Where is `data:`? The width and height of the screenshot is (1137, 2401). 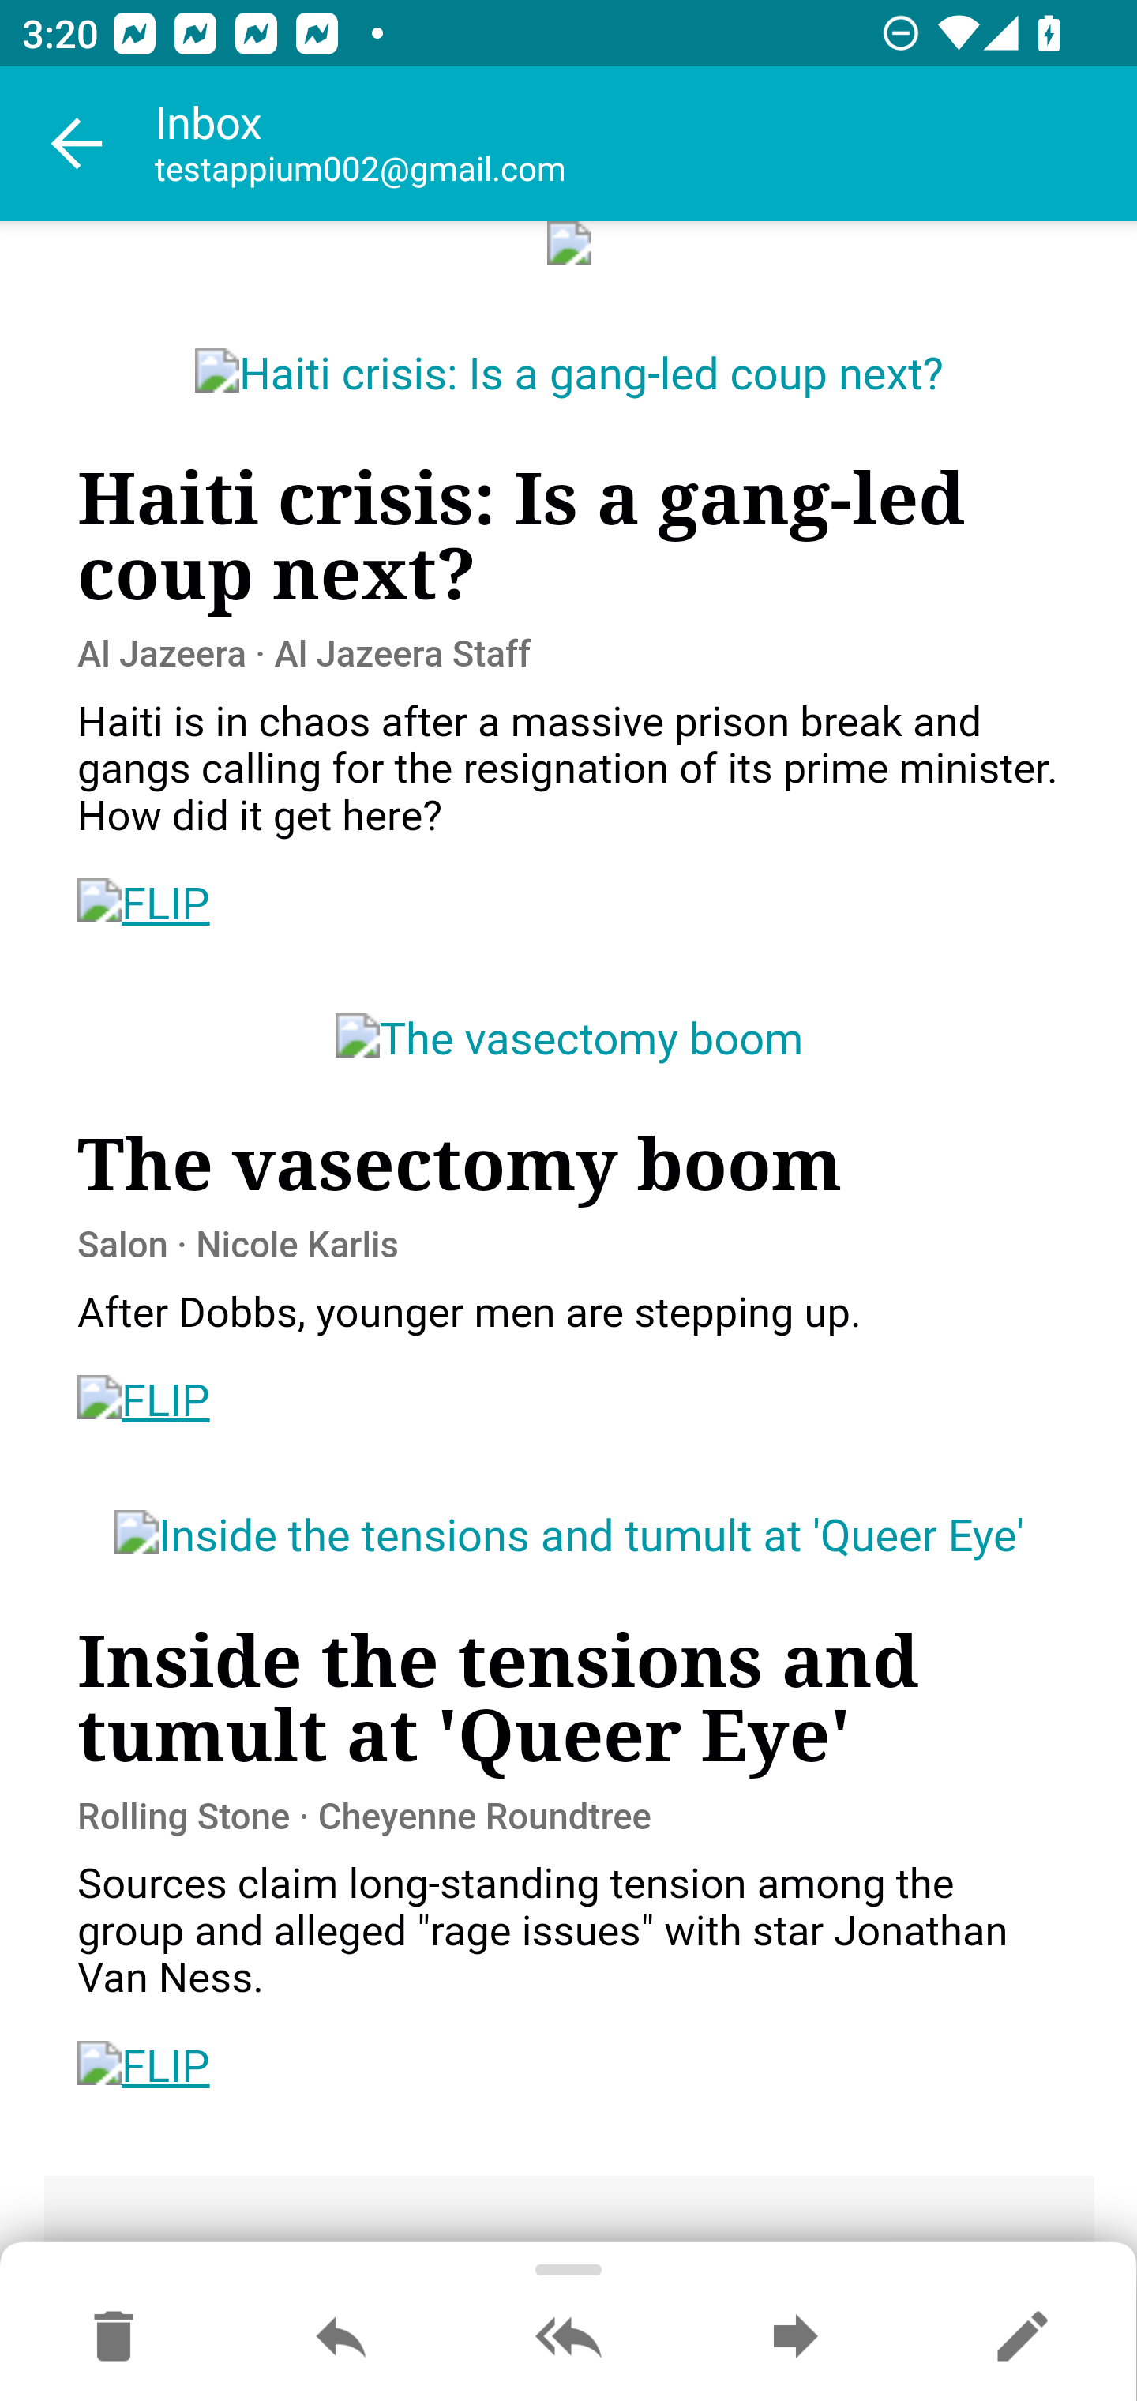
data: is located at coordinates (570, 245).